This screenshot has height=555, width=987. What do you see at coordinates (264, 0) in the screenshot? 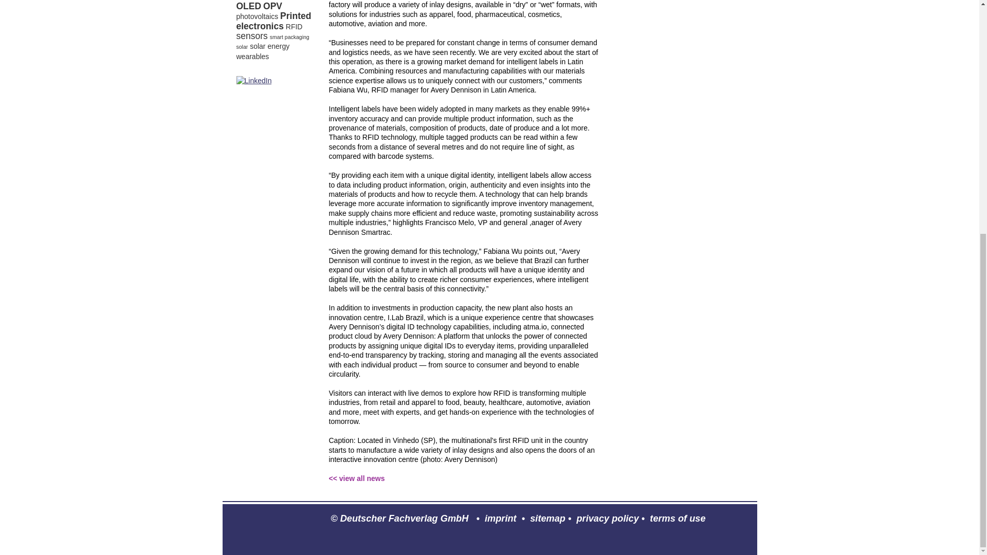
I see `LOPEC` at bounding box center [264, 0].